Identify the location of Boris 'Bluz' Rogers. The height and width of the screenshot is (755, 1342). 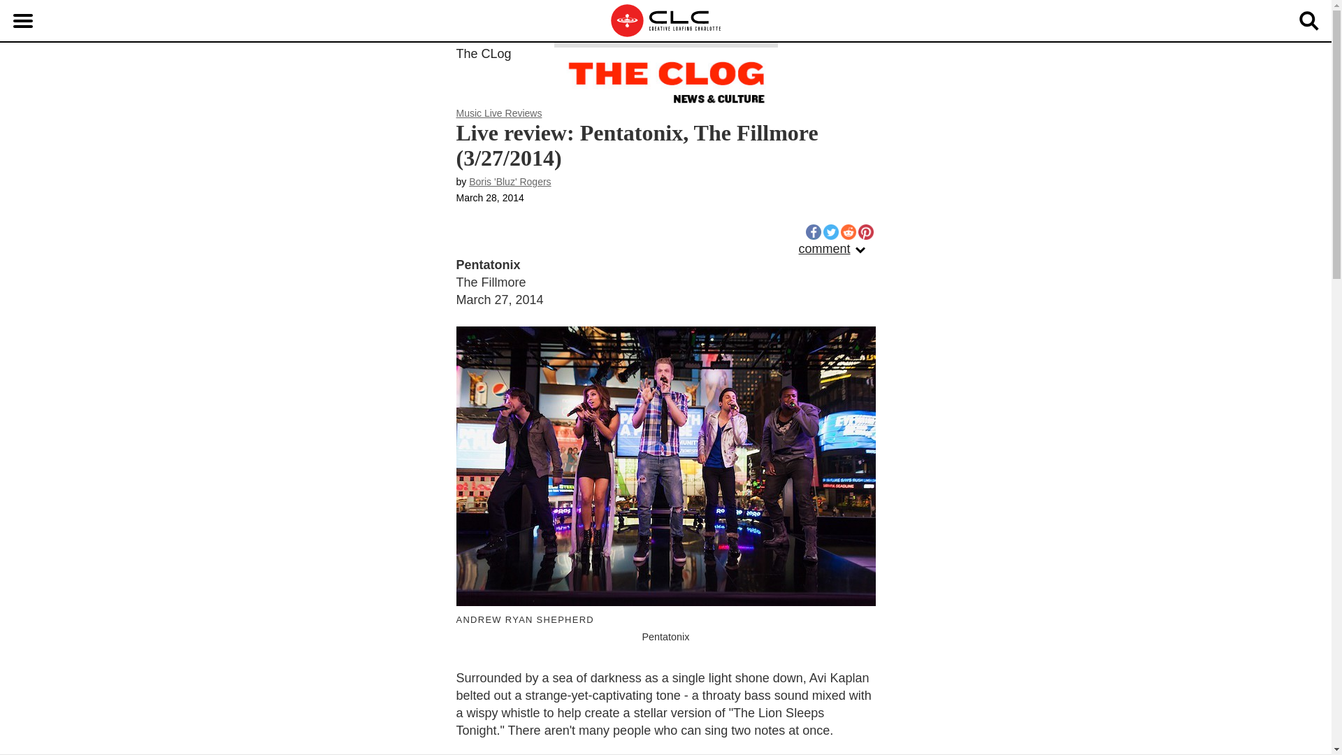
(509, 181).